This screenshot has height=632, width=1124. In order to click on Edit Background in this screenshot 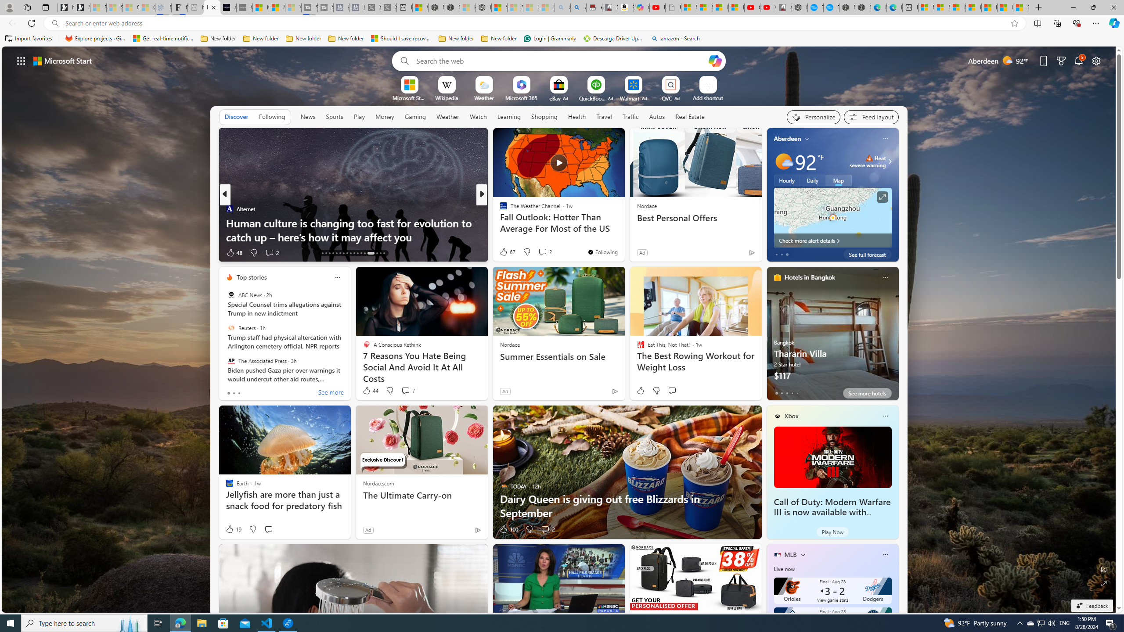, I will do `click(1104, 569)`.